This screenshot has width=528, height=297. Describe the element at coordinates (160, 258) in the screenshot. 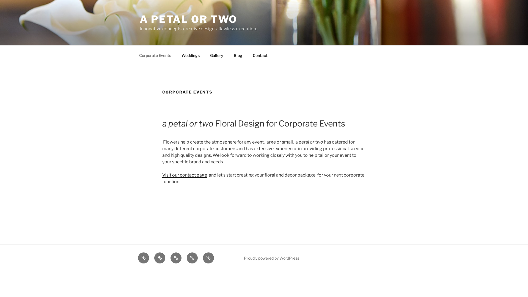

I see `Weddings` at that location.